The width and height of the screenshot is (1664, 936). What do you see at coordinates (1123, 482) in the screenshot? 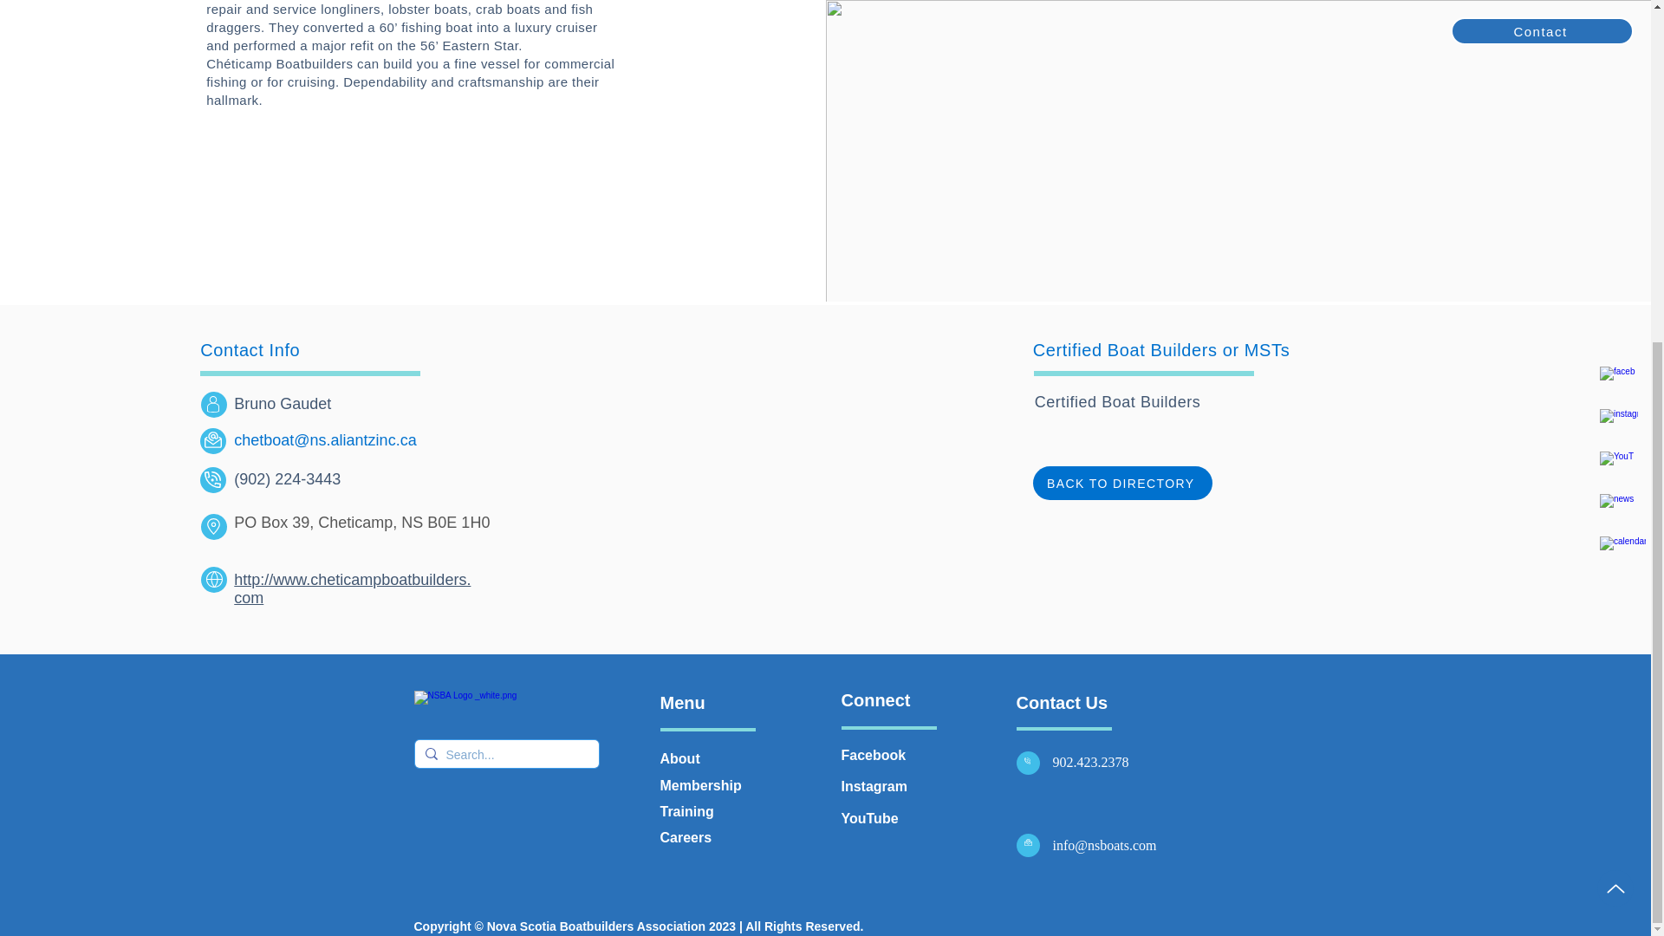
I see `BACK TO DIRECTORY` at bounding box center [1123, 482].